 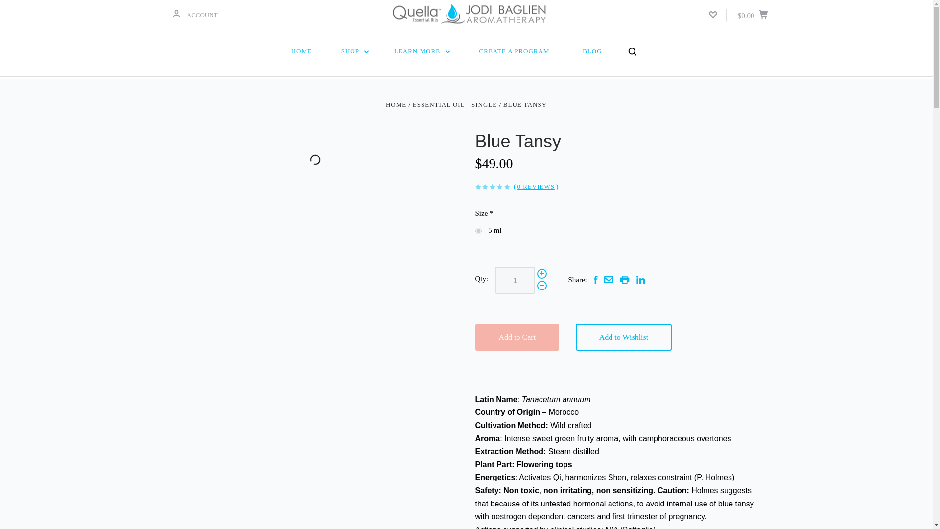 What do you see at coordinates (515, 280) in the screenshot?
I see `1` at bounding box center [515, 280].